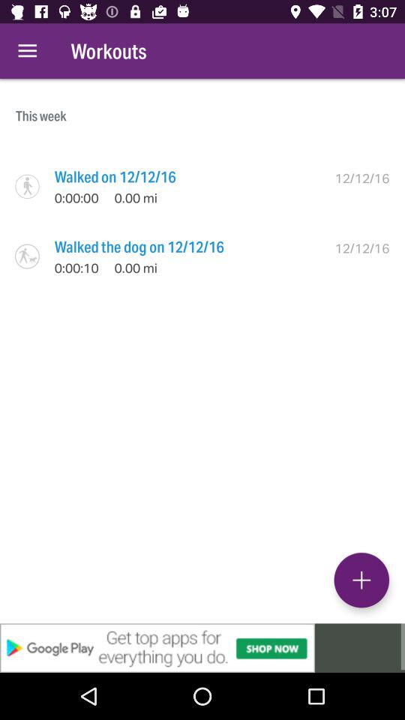 This screenshot has height=720, width=405. Describe the element at coordinates (202, 648) in the screenshot. I see `potential advertisement` at that location.